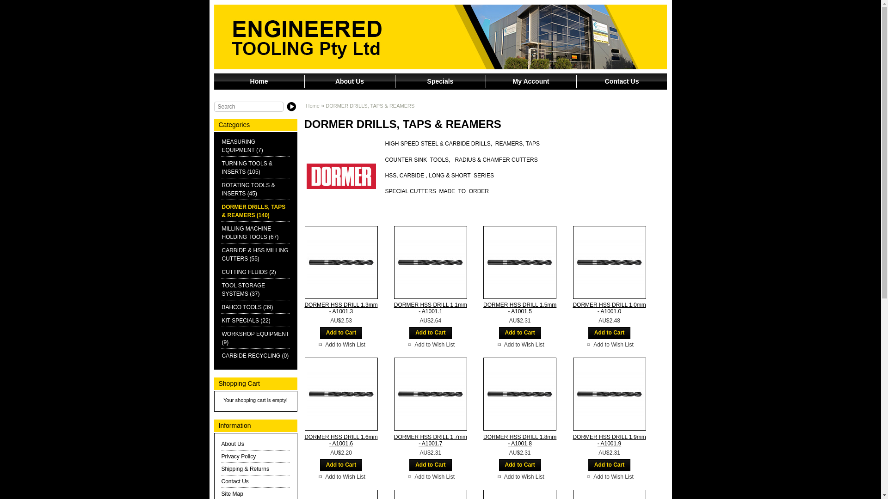 The width and height of the screenshot is (888, 499). I want to click on DORMER HSS DRILL 1.0mm - A1001.0, so click(610, 308).